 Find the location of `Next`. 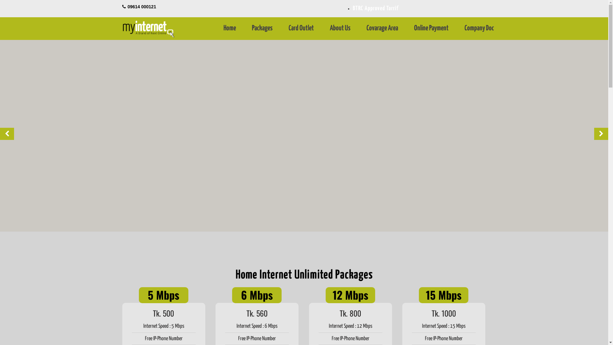

Next is located at coordinates (601, 134).